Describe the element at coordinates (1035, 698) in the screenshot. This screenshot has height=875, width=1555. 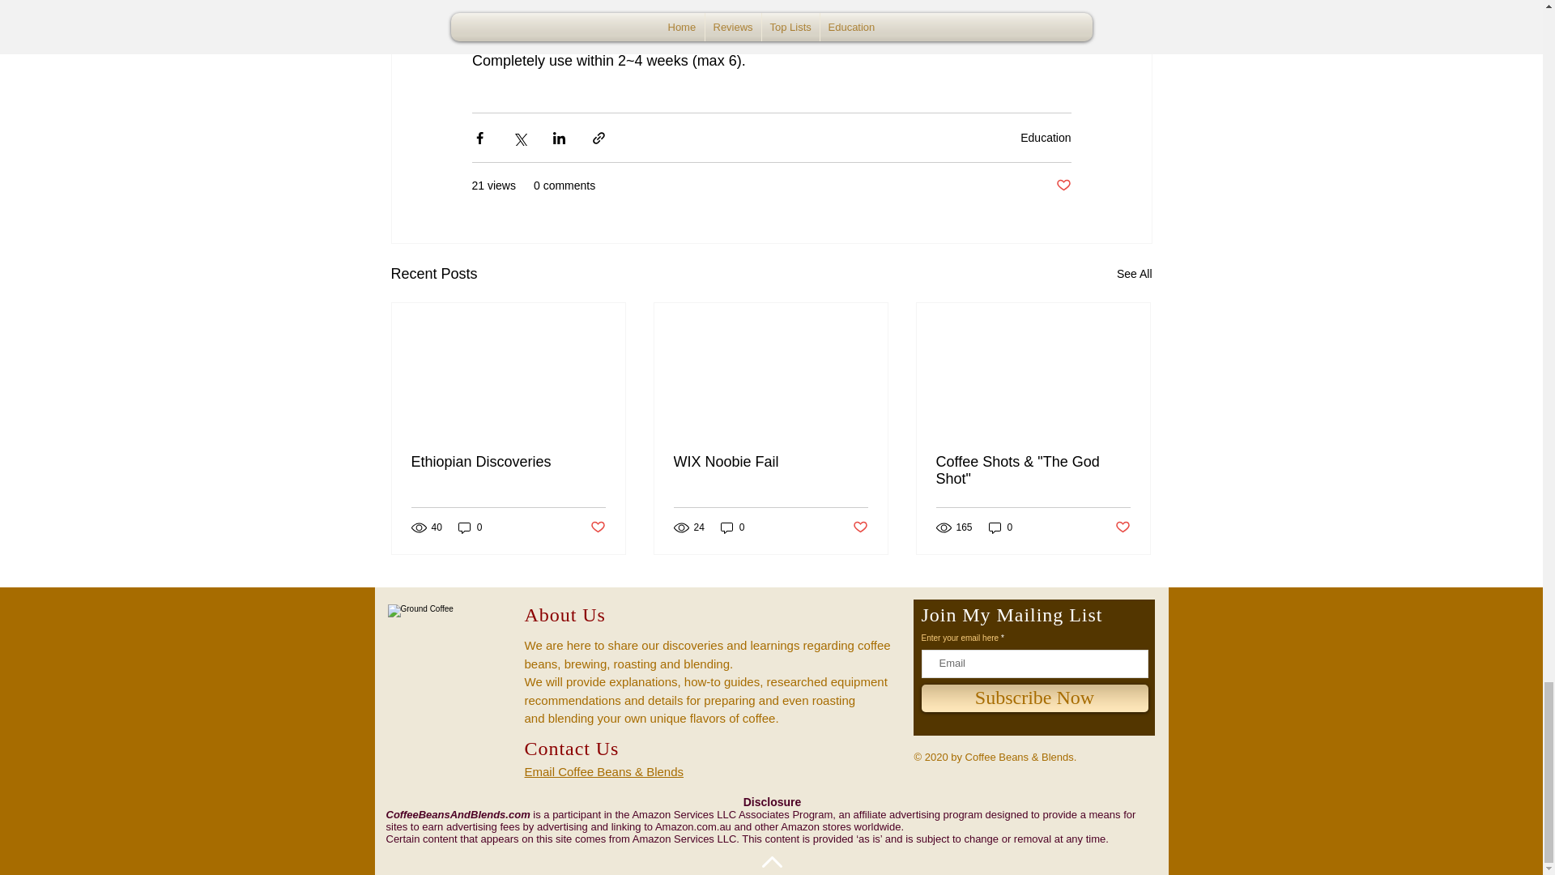
I see `Subscribe Now` at that location.